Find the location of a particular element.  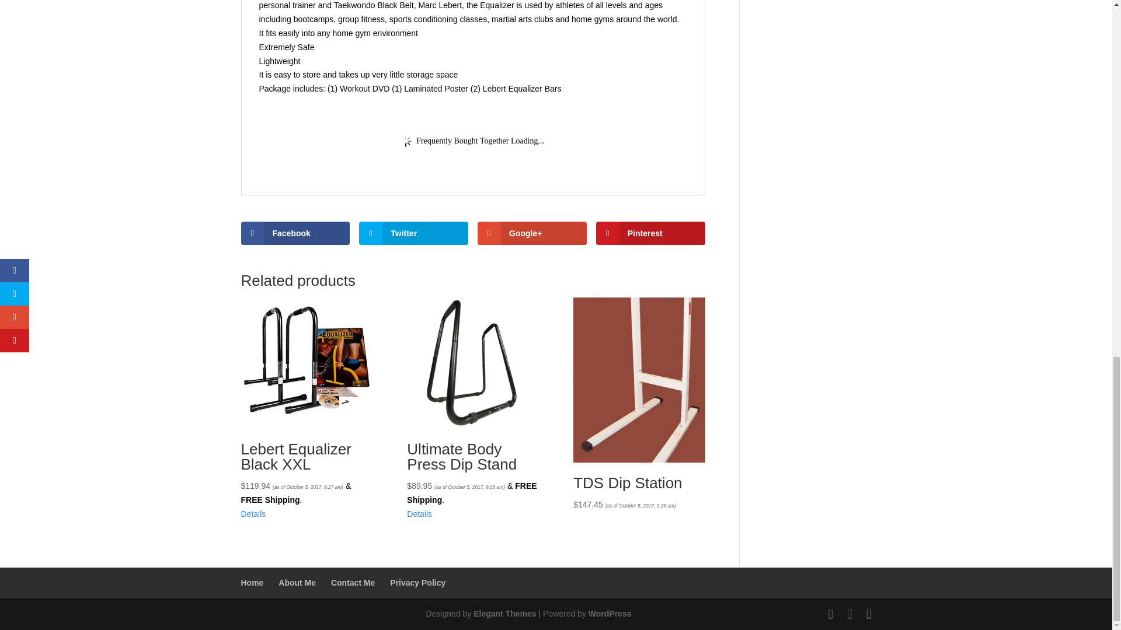

Premium WordPress Themes is located at coordinates (504, 614).